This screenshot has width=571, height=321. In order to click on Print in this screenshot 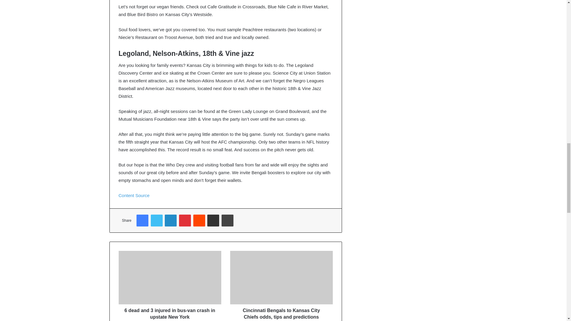, I will do `click(227, 221)`.